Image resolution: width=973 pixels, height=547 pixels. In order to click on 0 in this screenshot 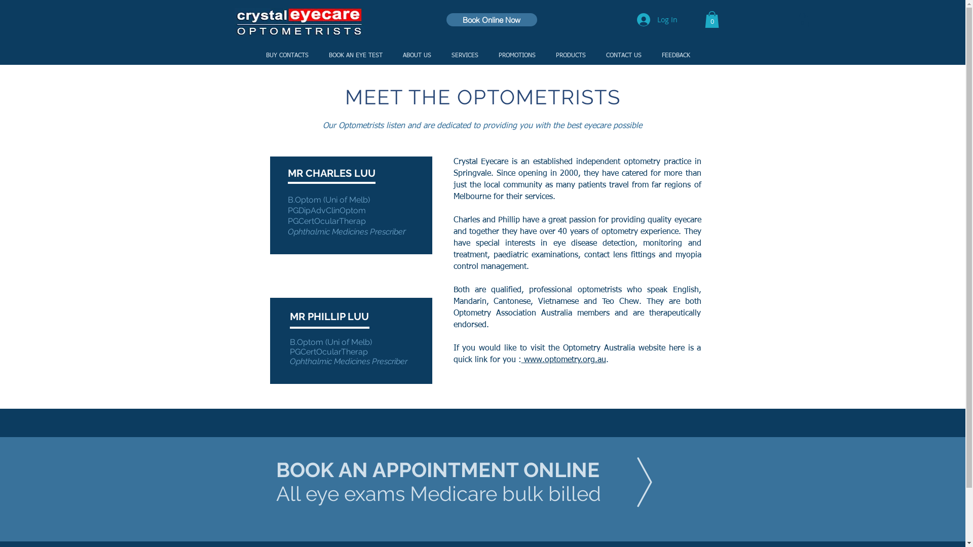, I will do `click(712, 19)`.